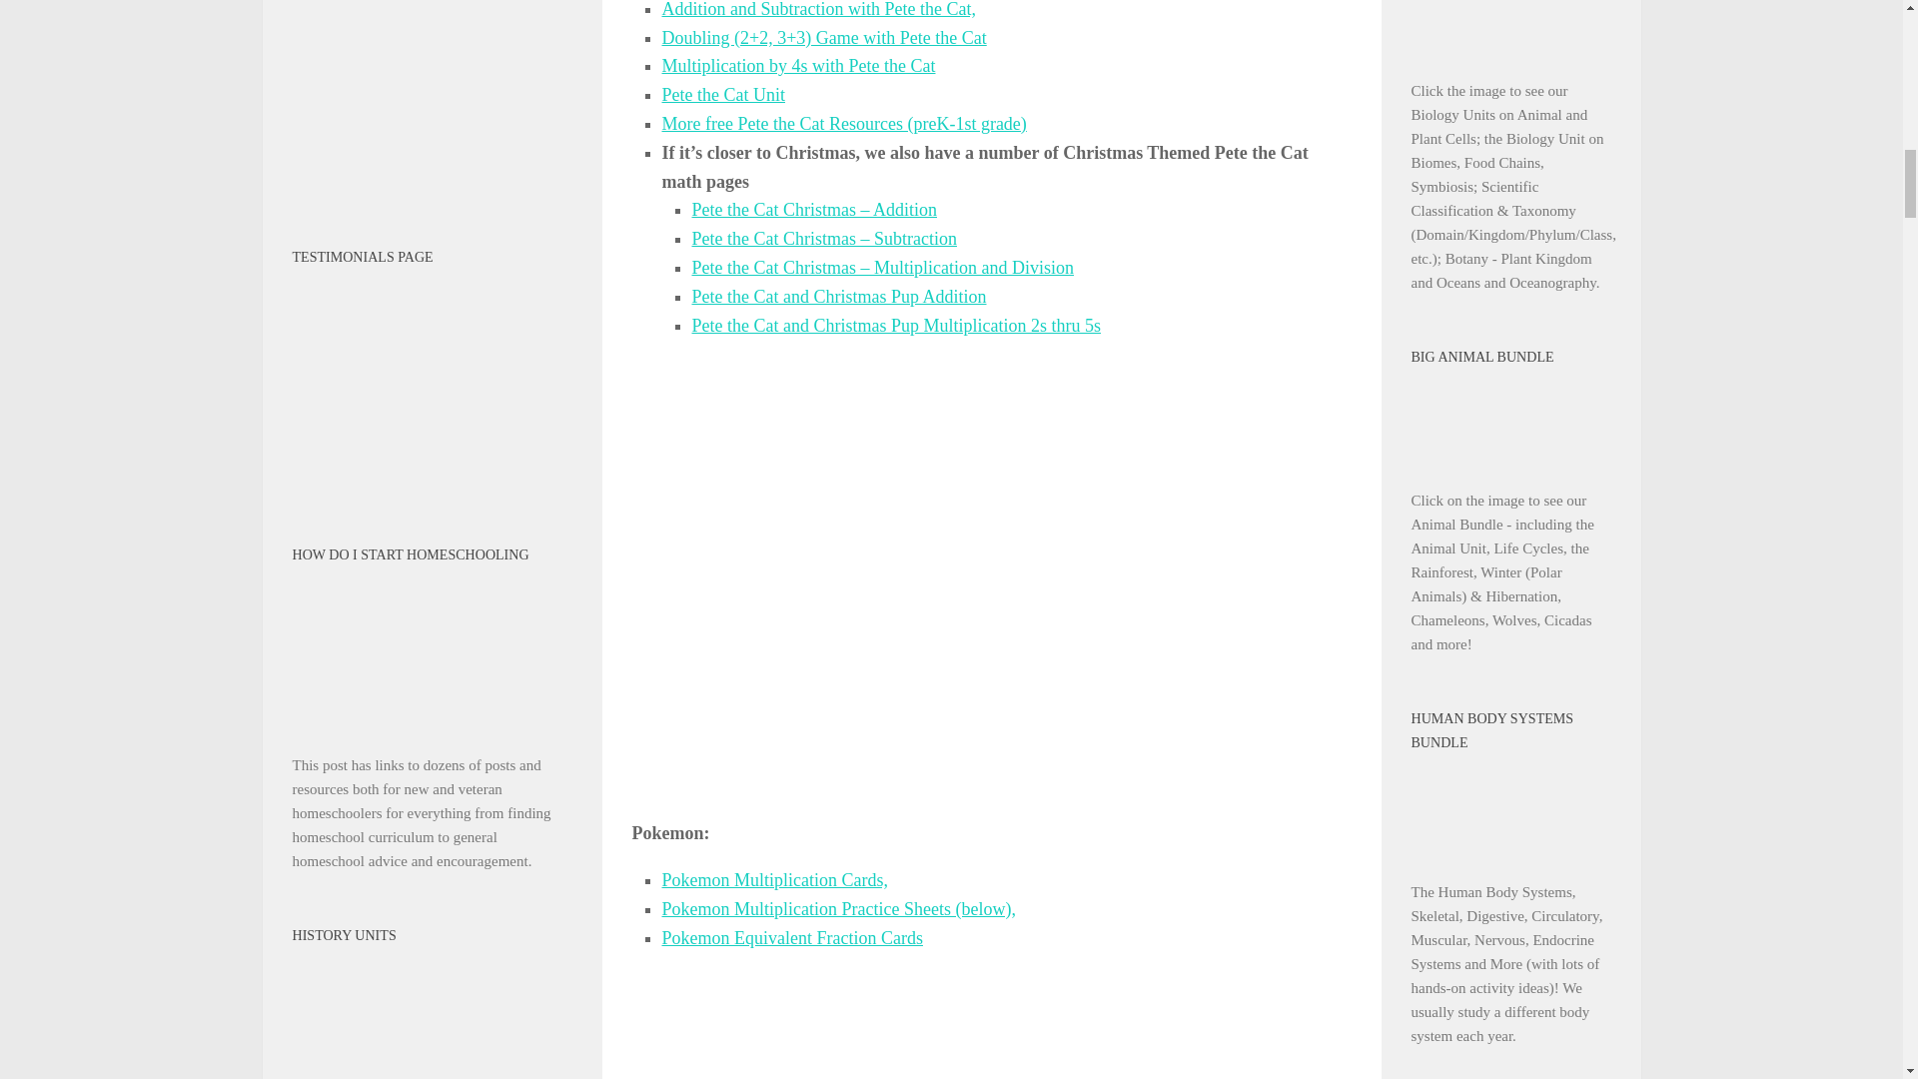 This screenshot has width=1918, height=1079. I want to click on Pokemon Multiplication Cards, so click(774, 879).